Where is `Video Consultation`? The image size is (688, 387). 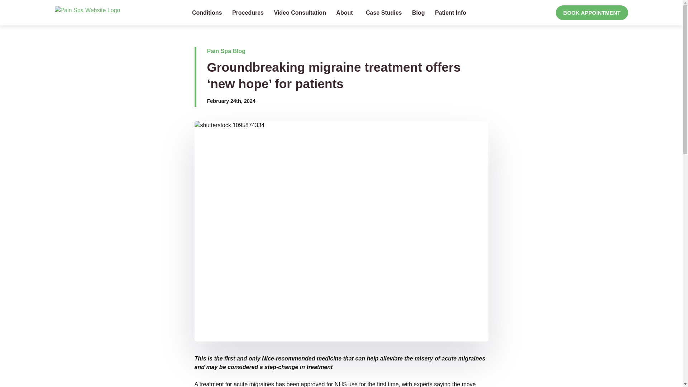
Video Consultation is located at coordinates (300, 13).